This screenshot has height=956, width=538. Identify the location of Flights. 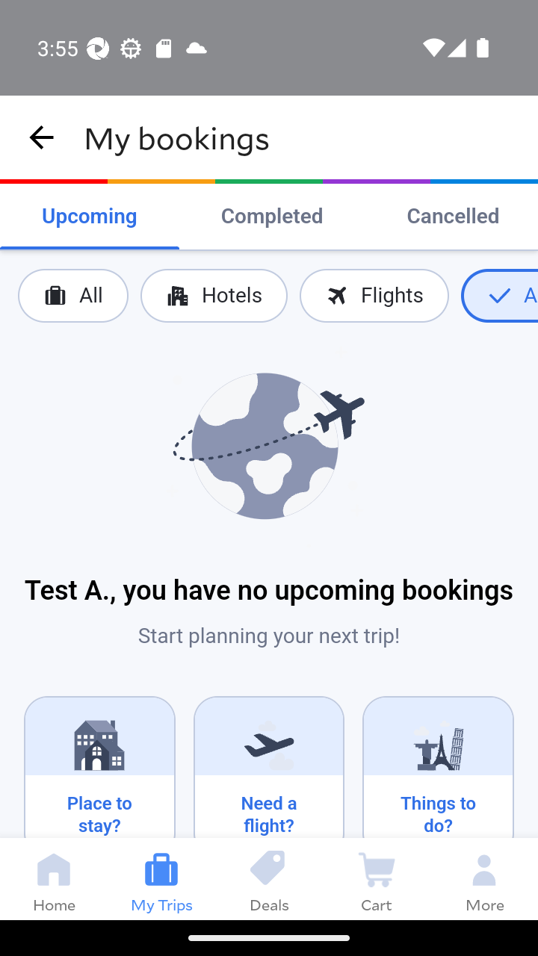
(374, 296).